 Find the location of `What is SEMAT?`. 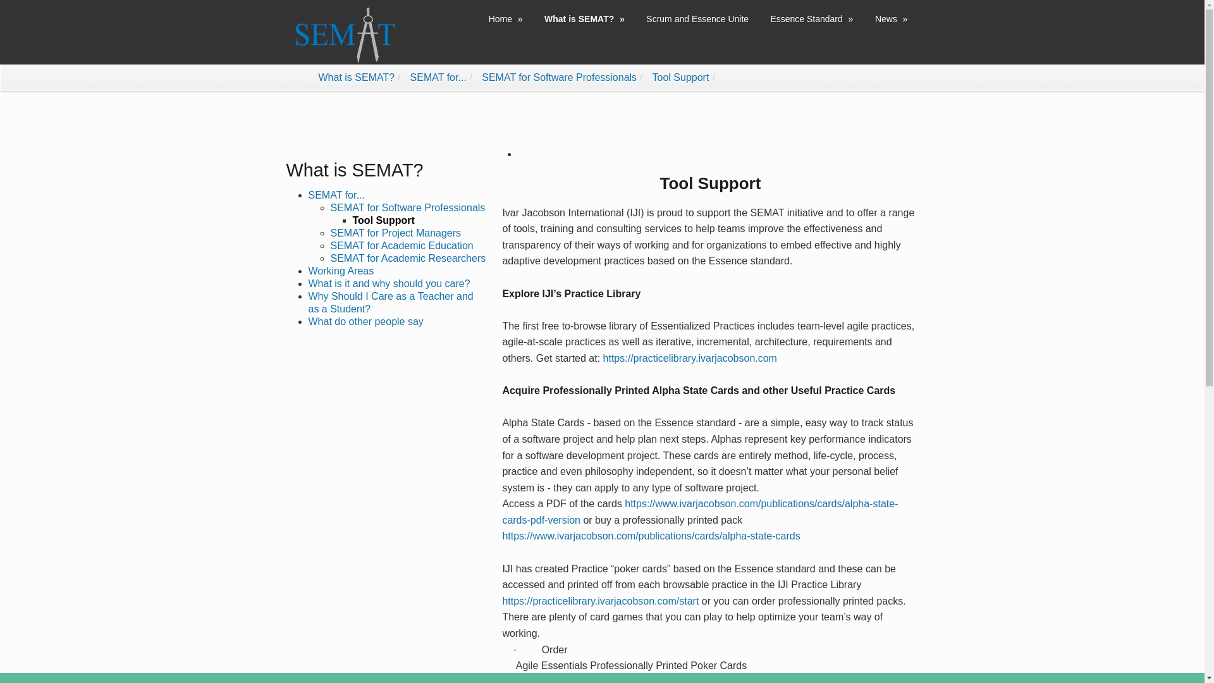

What is SEMAT? is located at coordinates (357, 77).